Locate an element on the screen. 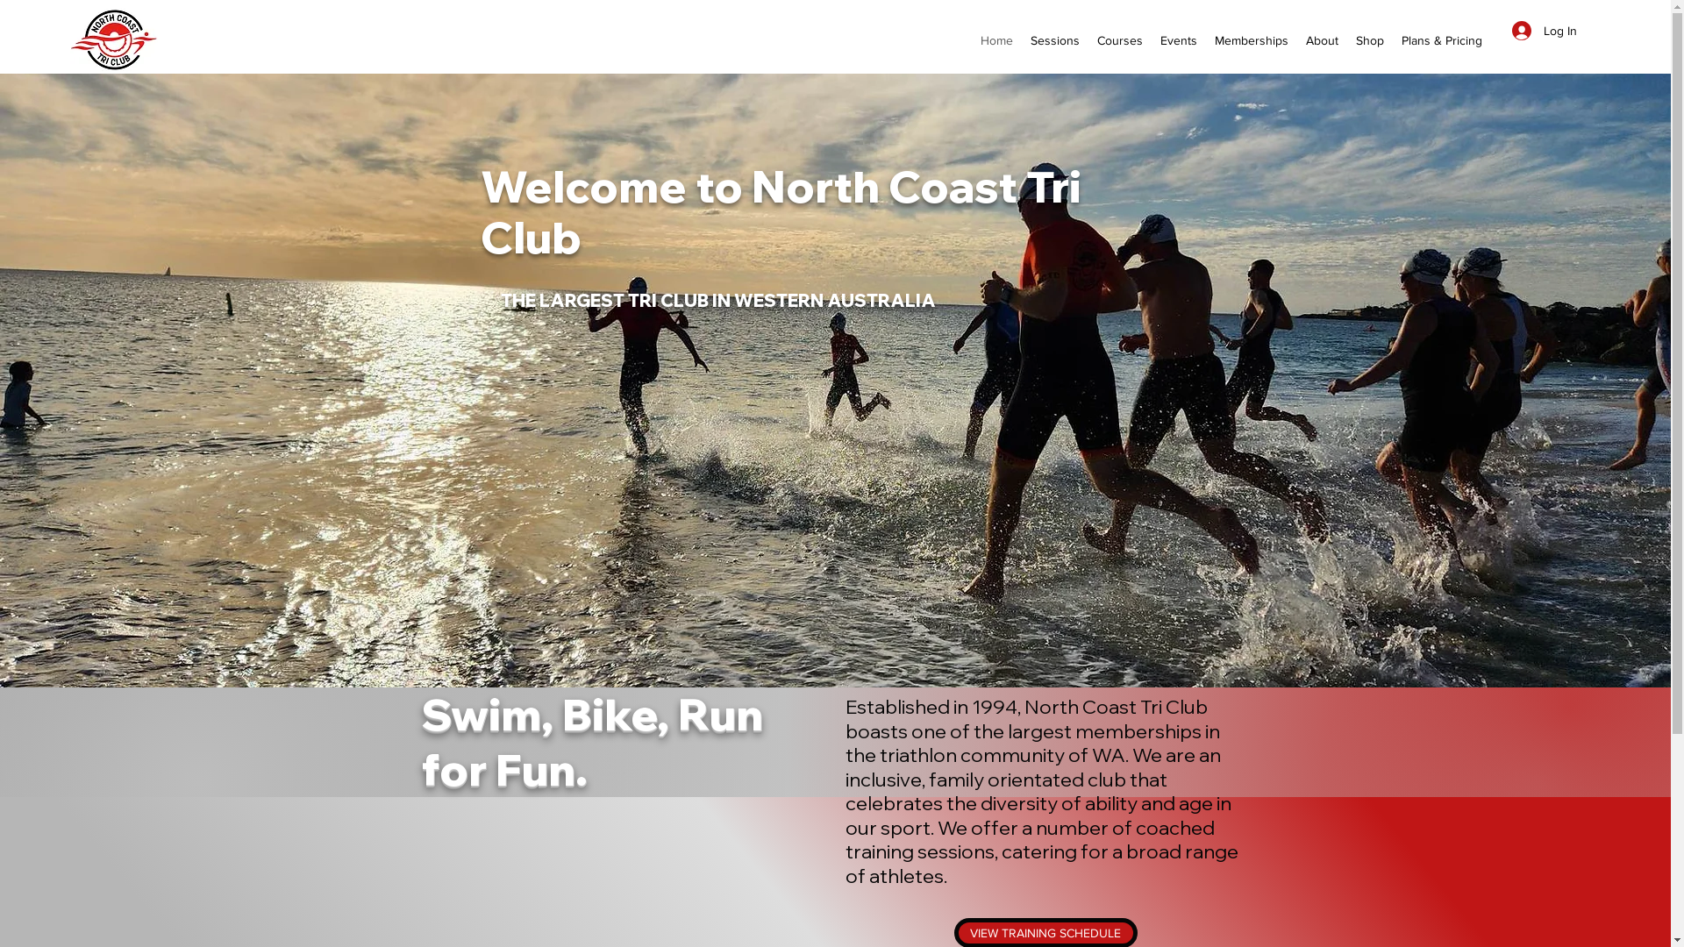 This screenshot has height=947, width=1684. Log In is located at coordinates (1545, 31).